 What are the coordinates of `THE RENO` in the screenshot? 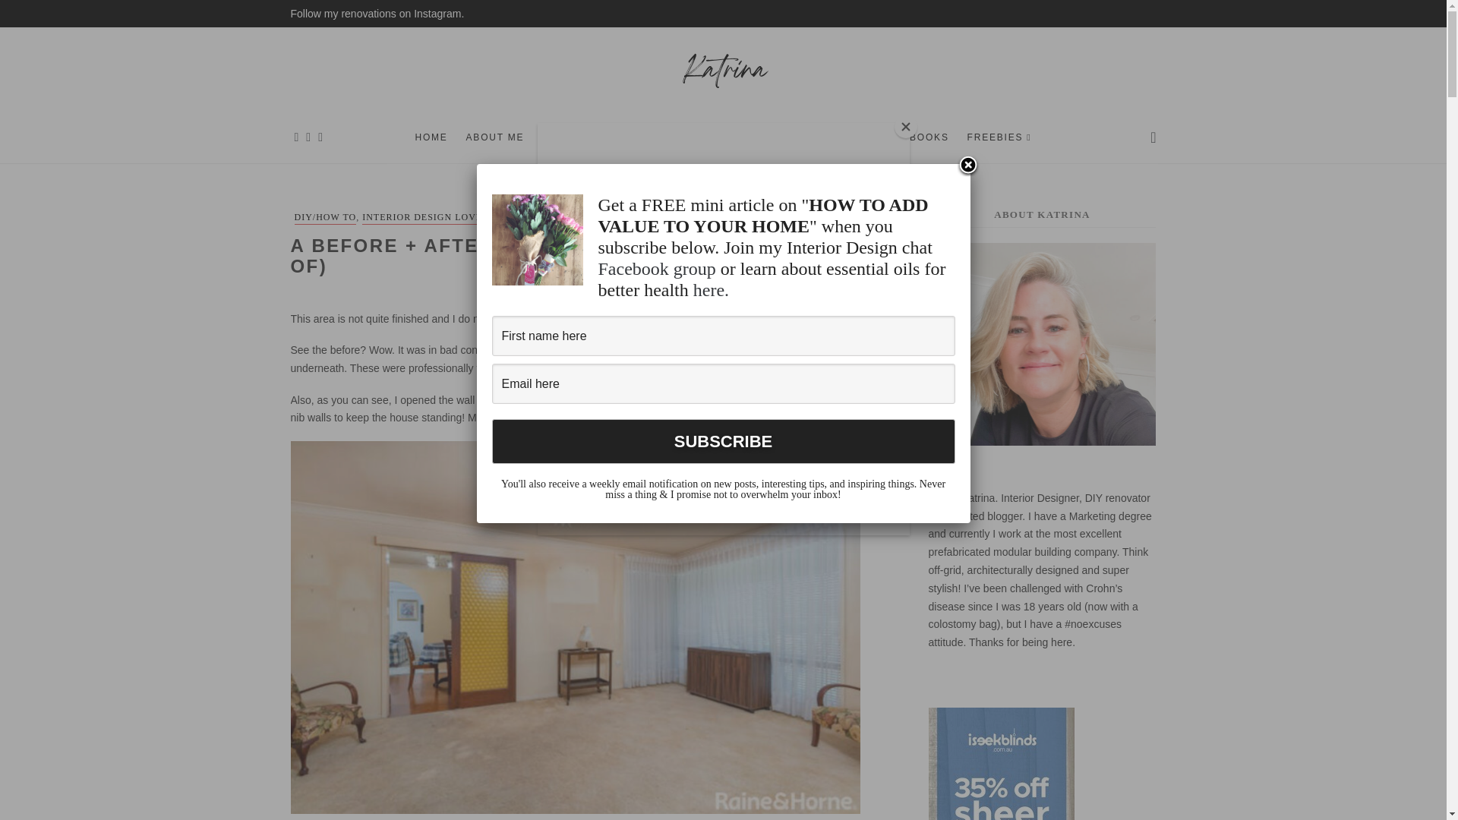 It's located at (583, 217).